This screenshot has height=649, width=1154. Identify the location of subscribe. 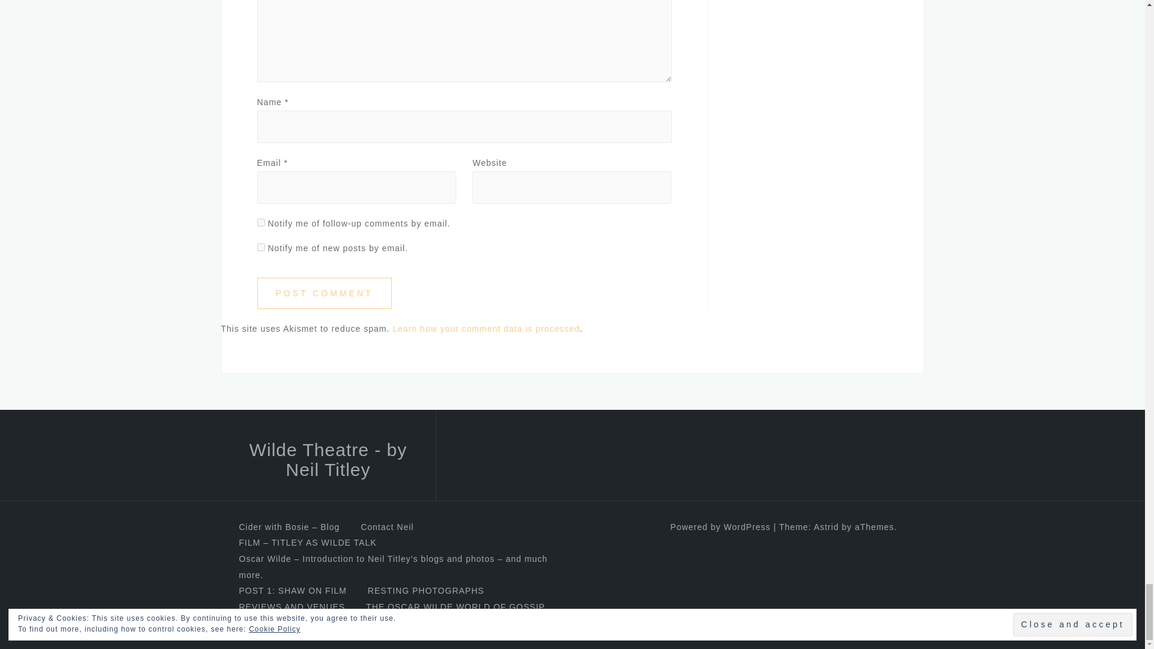
(261, 222).